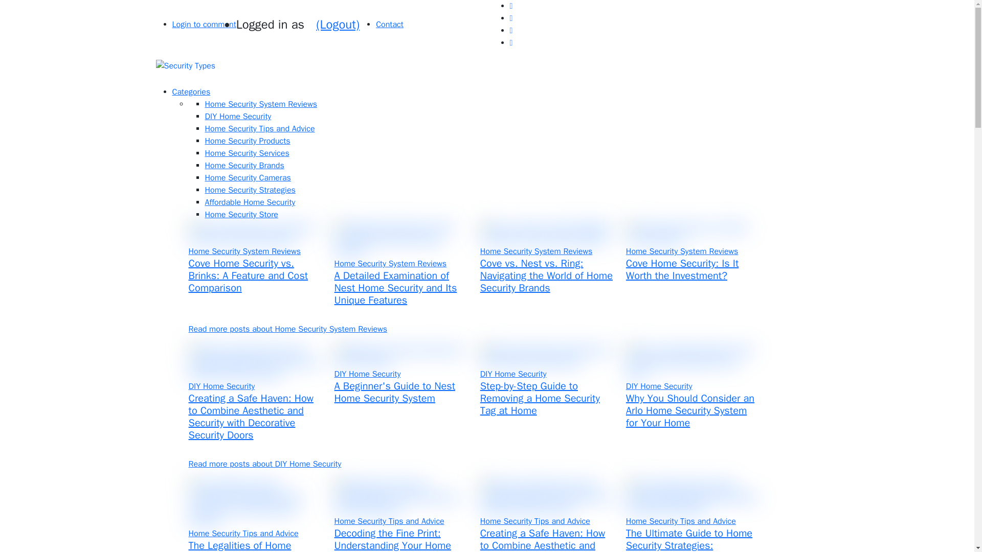 The height and width of the screenshot is (552, 982). What do you see at coordinates (250, 202) in the screenshot?
I see `Affordable Home Security` at bounding box center [250, 202].